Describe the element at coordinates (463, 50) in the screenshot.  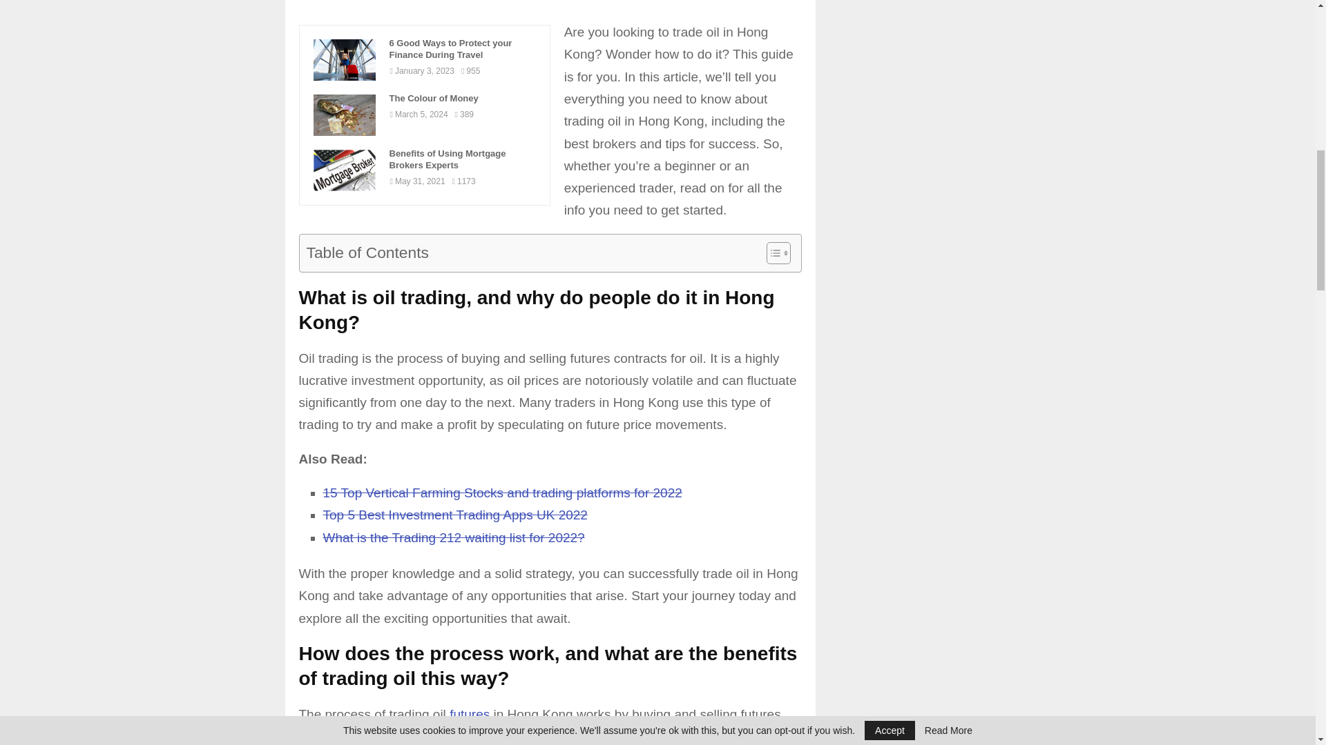
I see `6 Good Ways to Protect your Finance During Travel` at that location.